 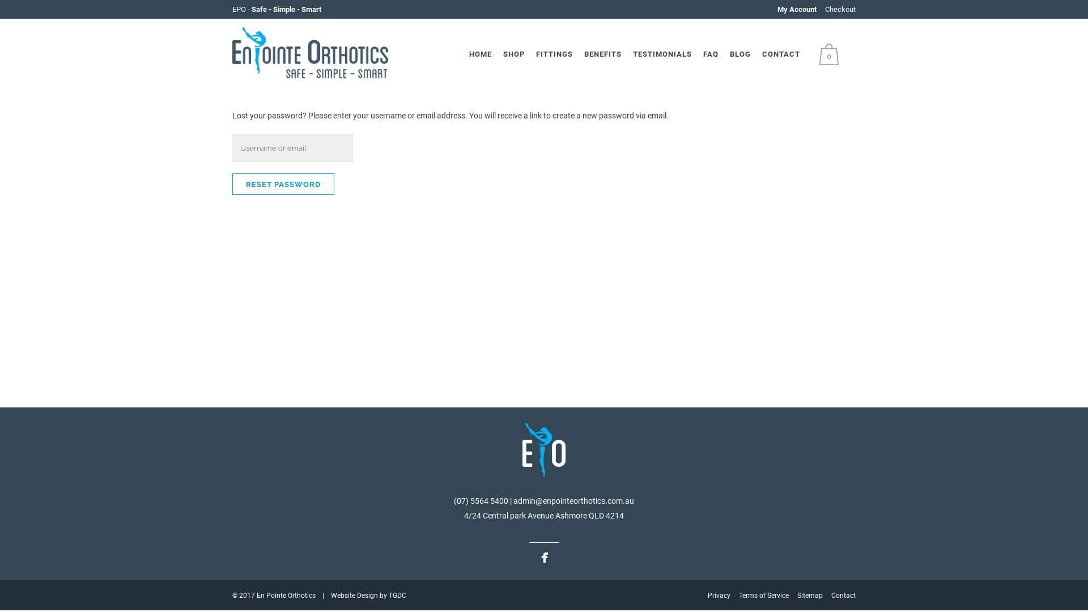 What do you see at coordinates (798, 9) in the screenshot?
I see `My Account` at bounding box center [798, 9].